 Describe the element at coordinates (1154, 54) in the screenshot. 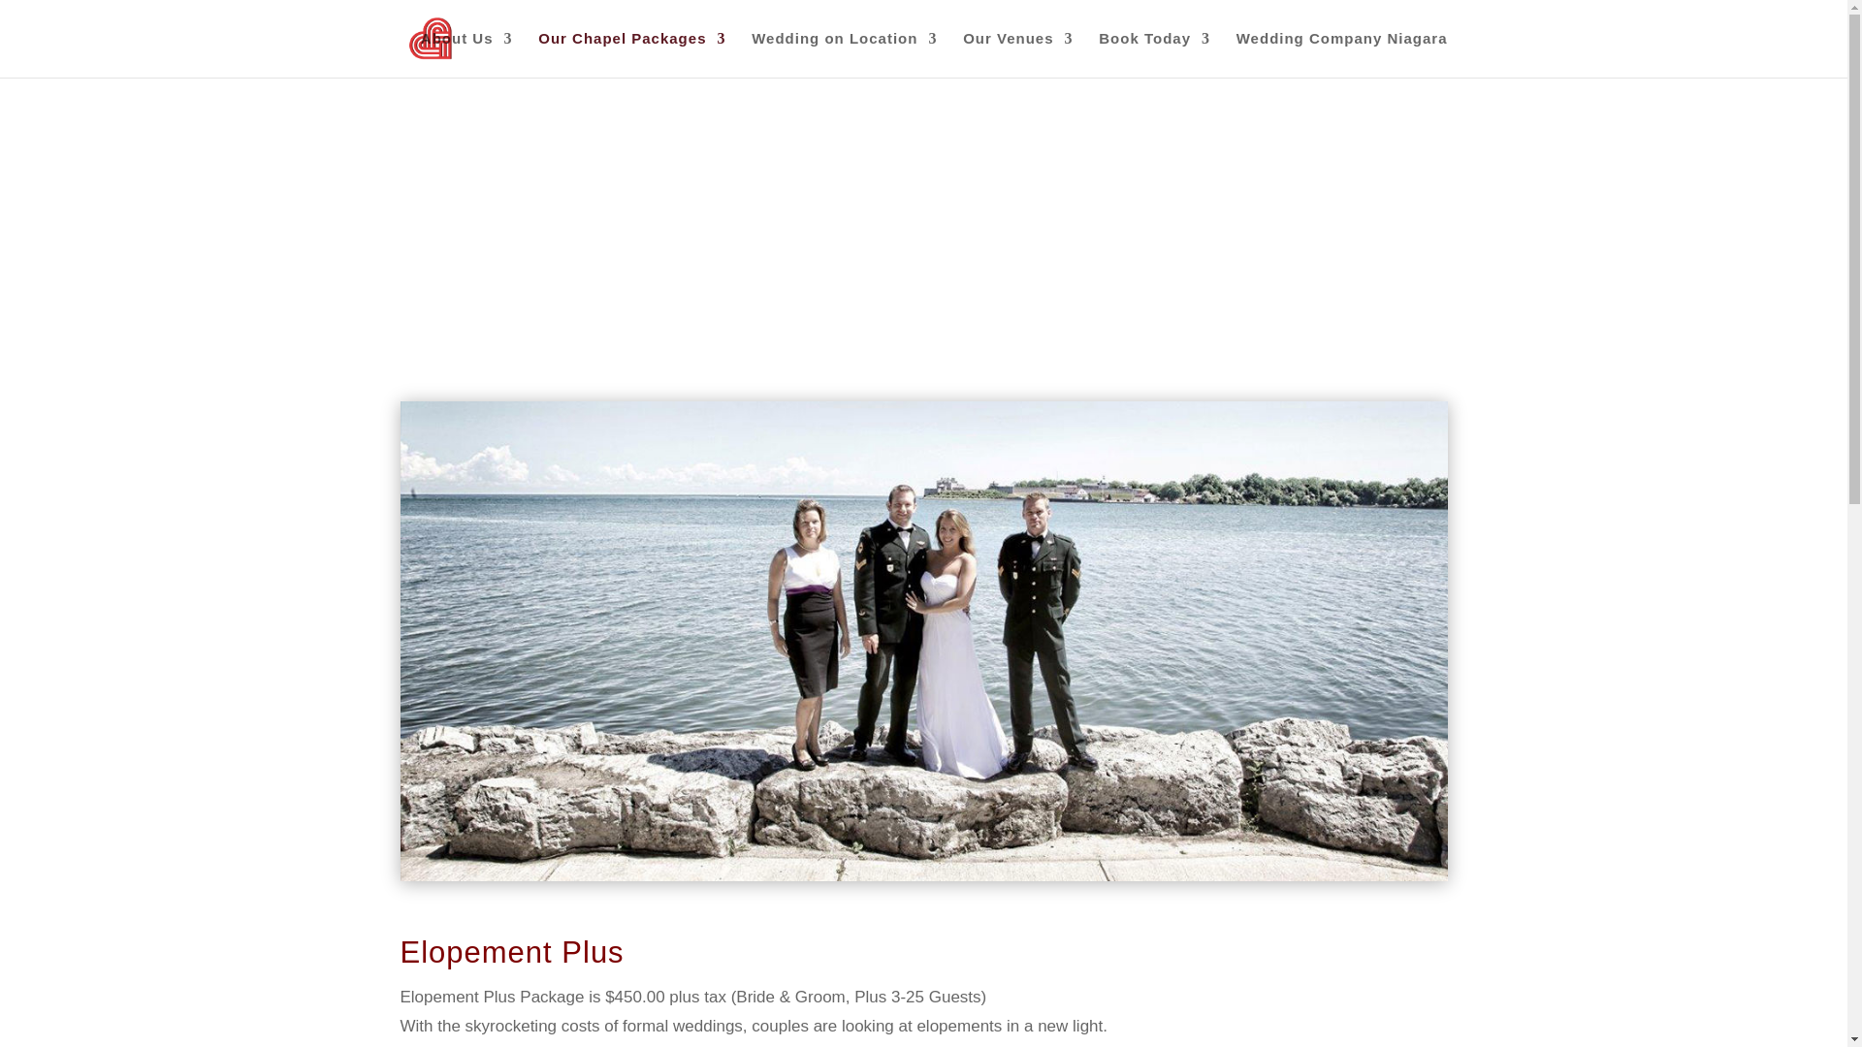

I see `Book Today` at that location.